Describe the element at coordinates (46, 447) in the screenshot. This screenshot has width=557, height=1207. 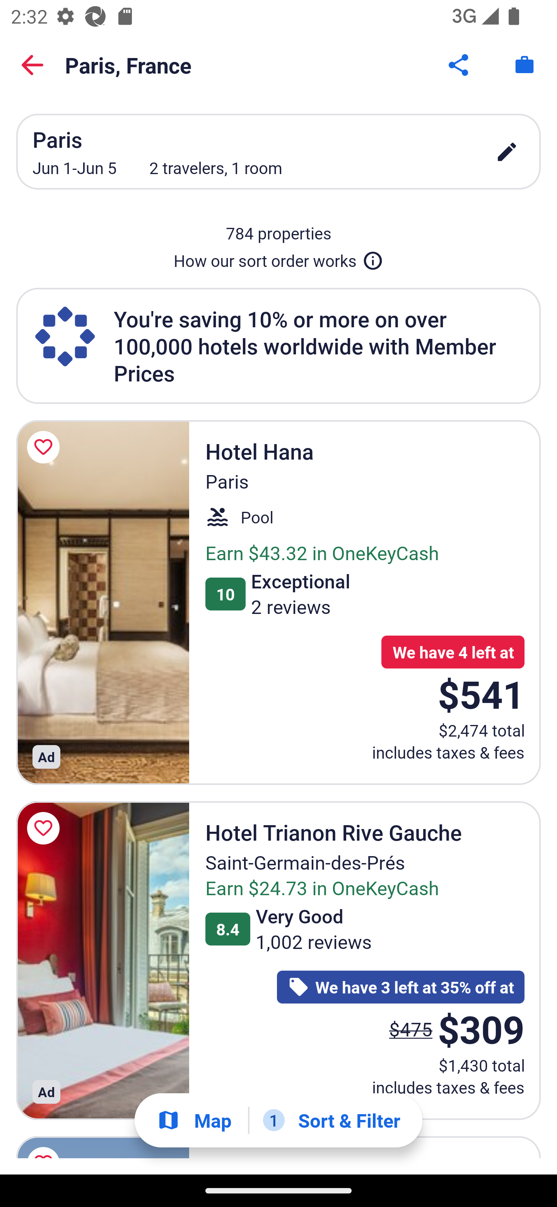
I see `Save Hotel Hana to a trip` at that location.